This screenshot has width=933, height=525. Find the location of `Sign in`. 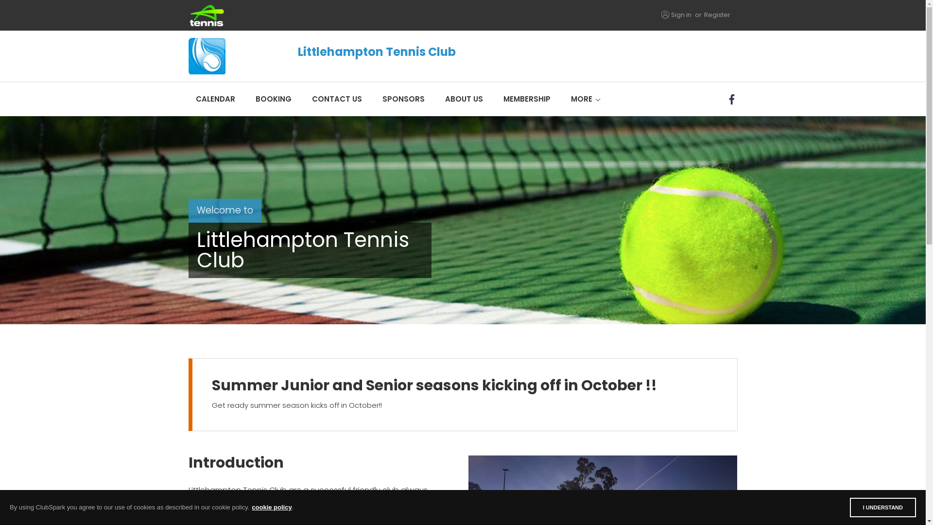

Sign in is located at coordinates (681, 15).